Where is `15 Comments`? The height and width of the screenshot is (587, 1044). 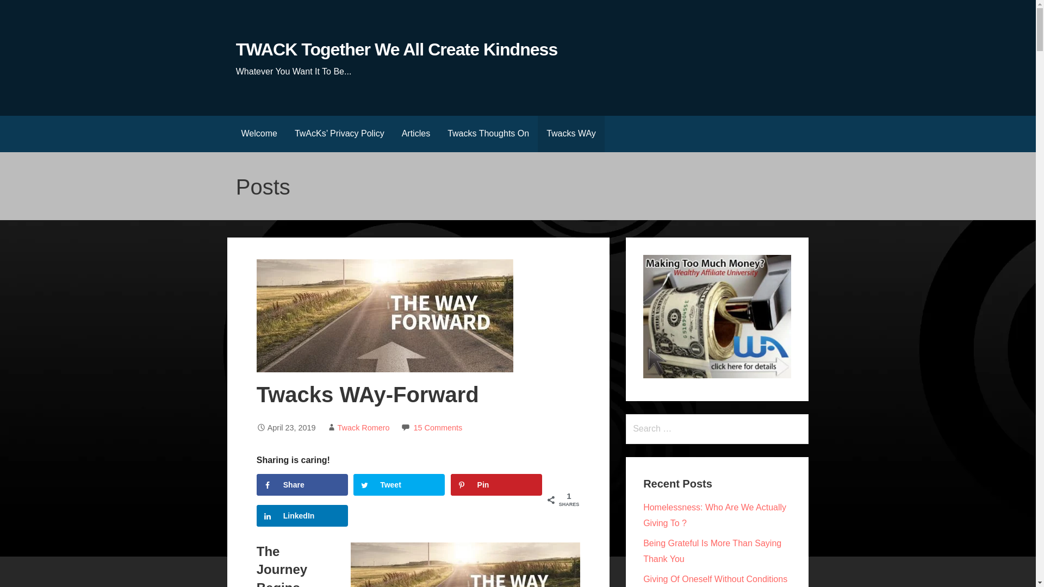 15 Comments is located at coordinates (438, 427).